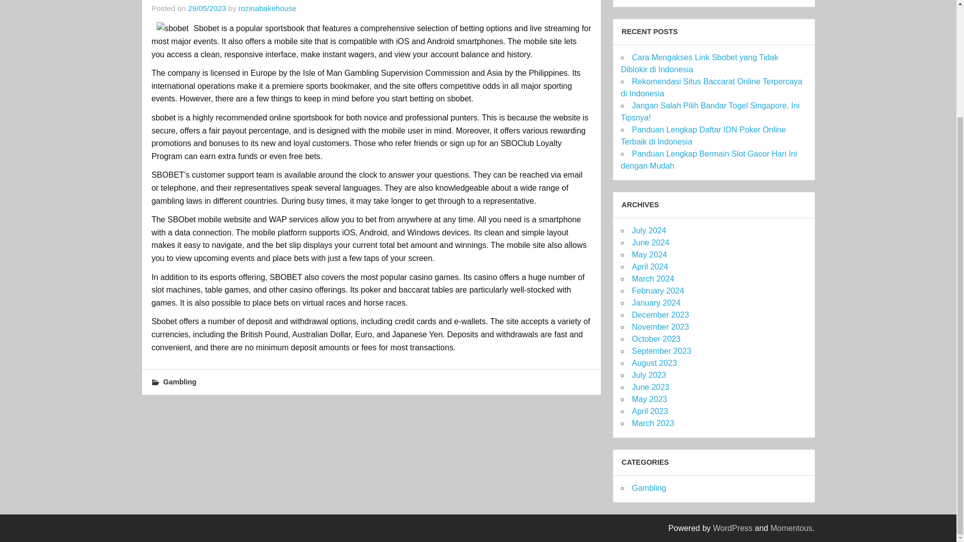  What do you see at coordinates (207, 8) in the screenshot?
I see `6:14 PM` at bounding box center [207, 8].